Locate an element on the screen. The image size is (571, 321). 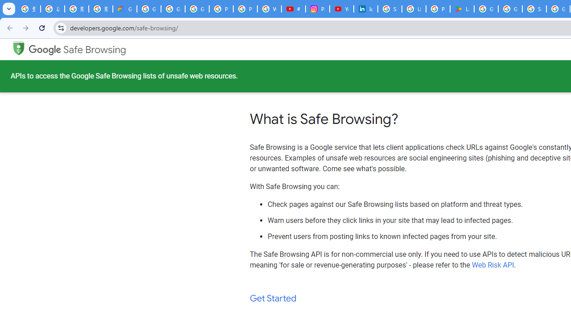
Privacy Help Center - Policies Help is located at coordinates (245, 9).